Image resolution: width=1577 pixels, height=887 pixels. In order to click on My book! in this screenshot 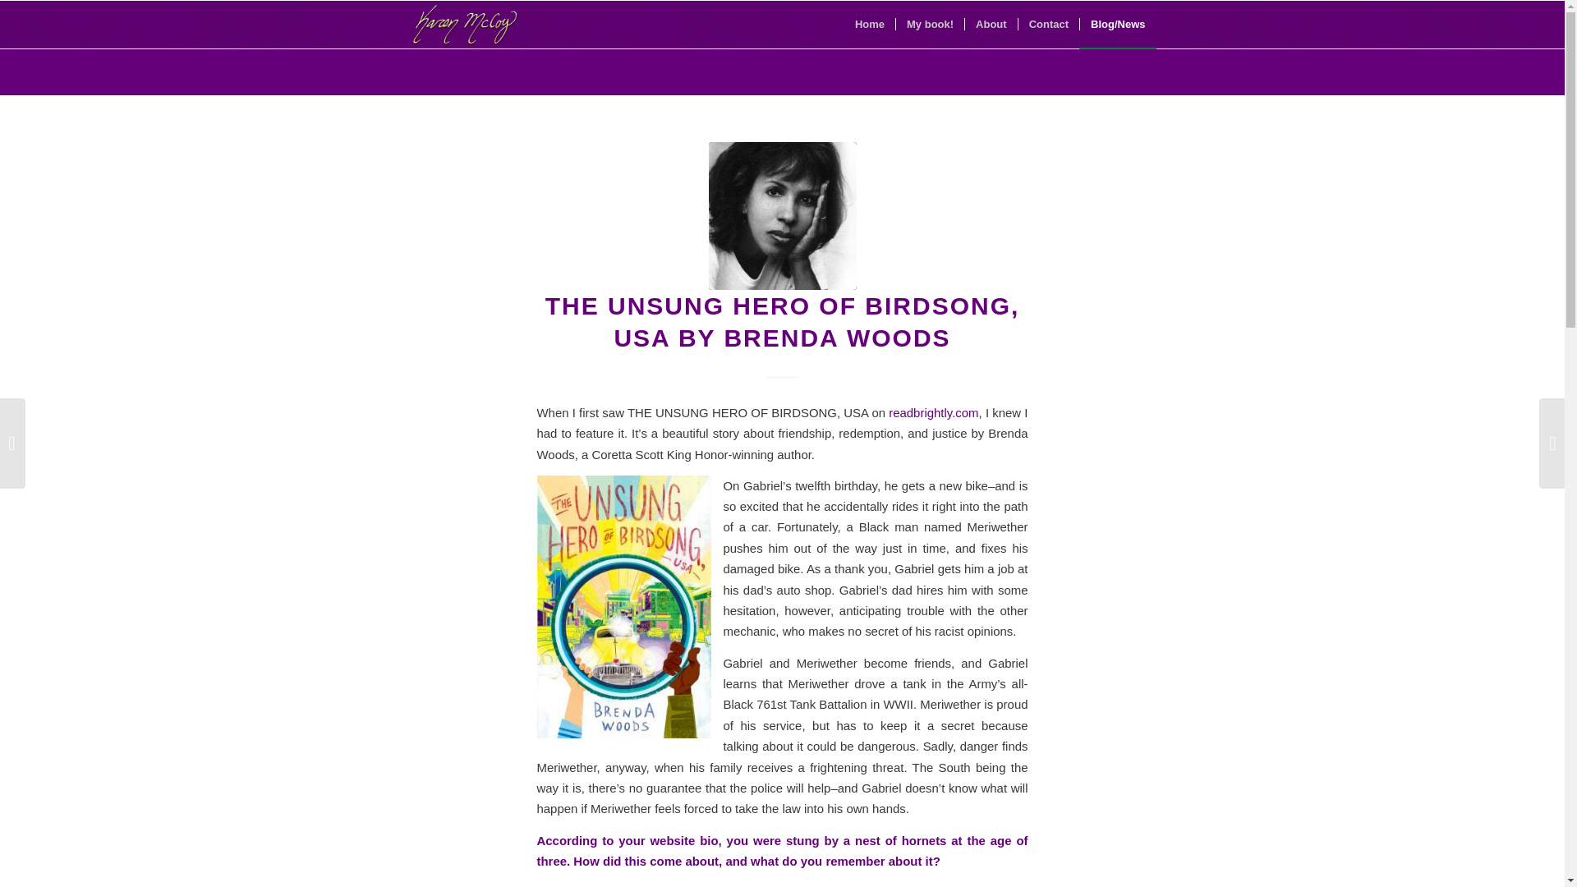, I will do `click(930, 25)`.